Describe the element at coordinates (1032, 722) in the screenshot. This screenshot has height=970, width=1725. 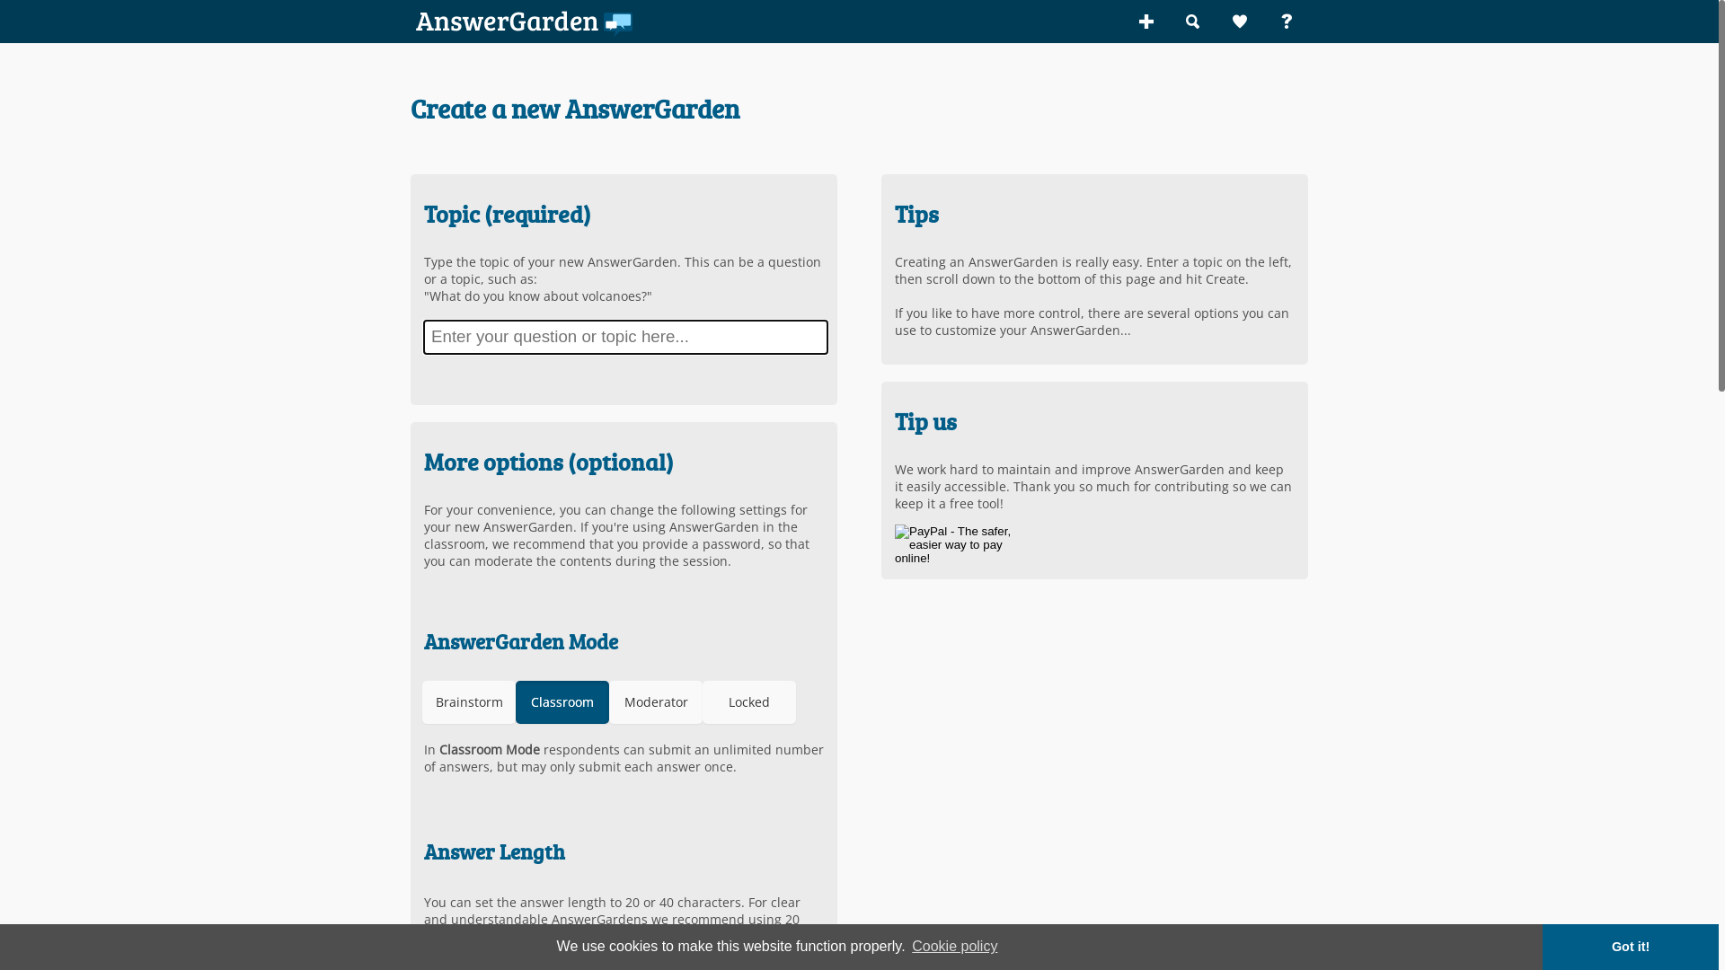
I see `Advertisement` at that location.